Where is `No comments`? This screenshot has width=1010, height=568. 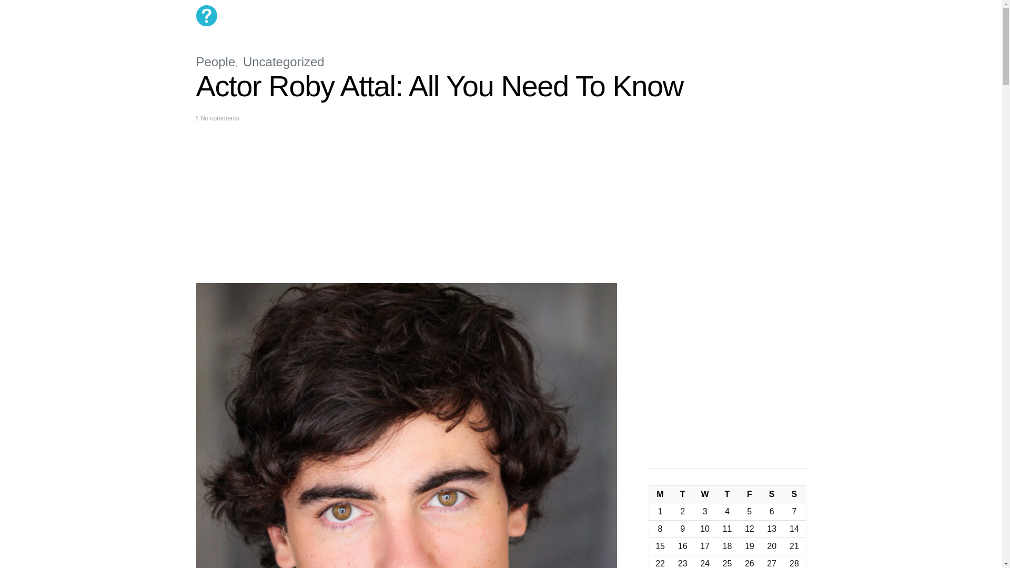
No comments is located at coordinates (220, 118).